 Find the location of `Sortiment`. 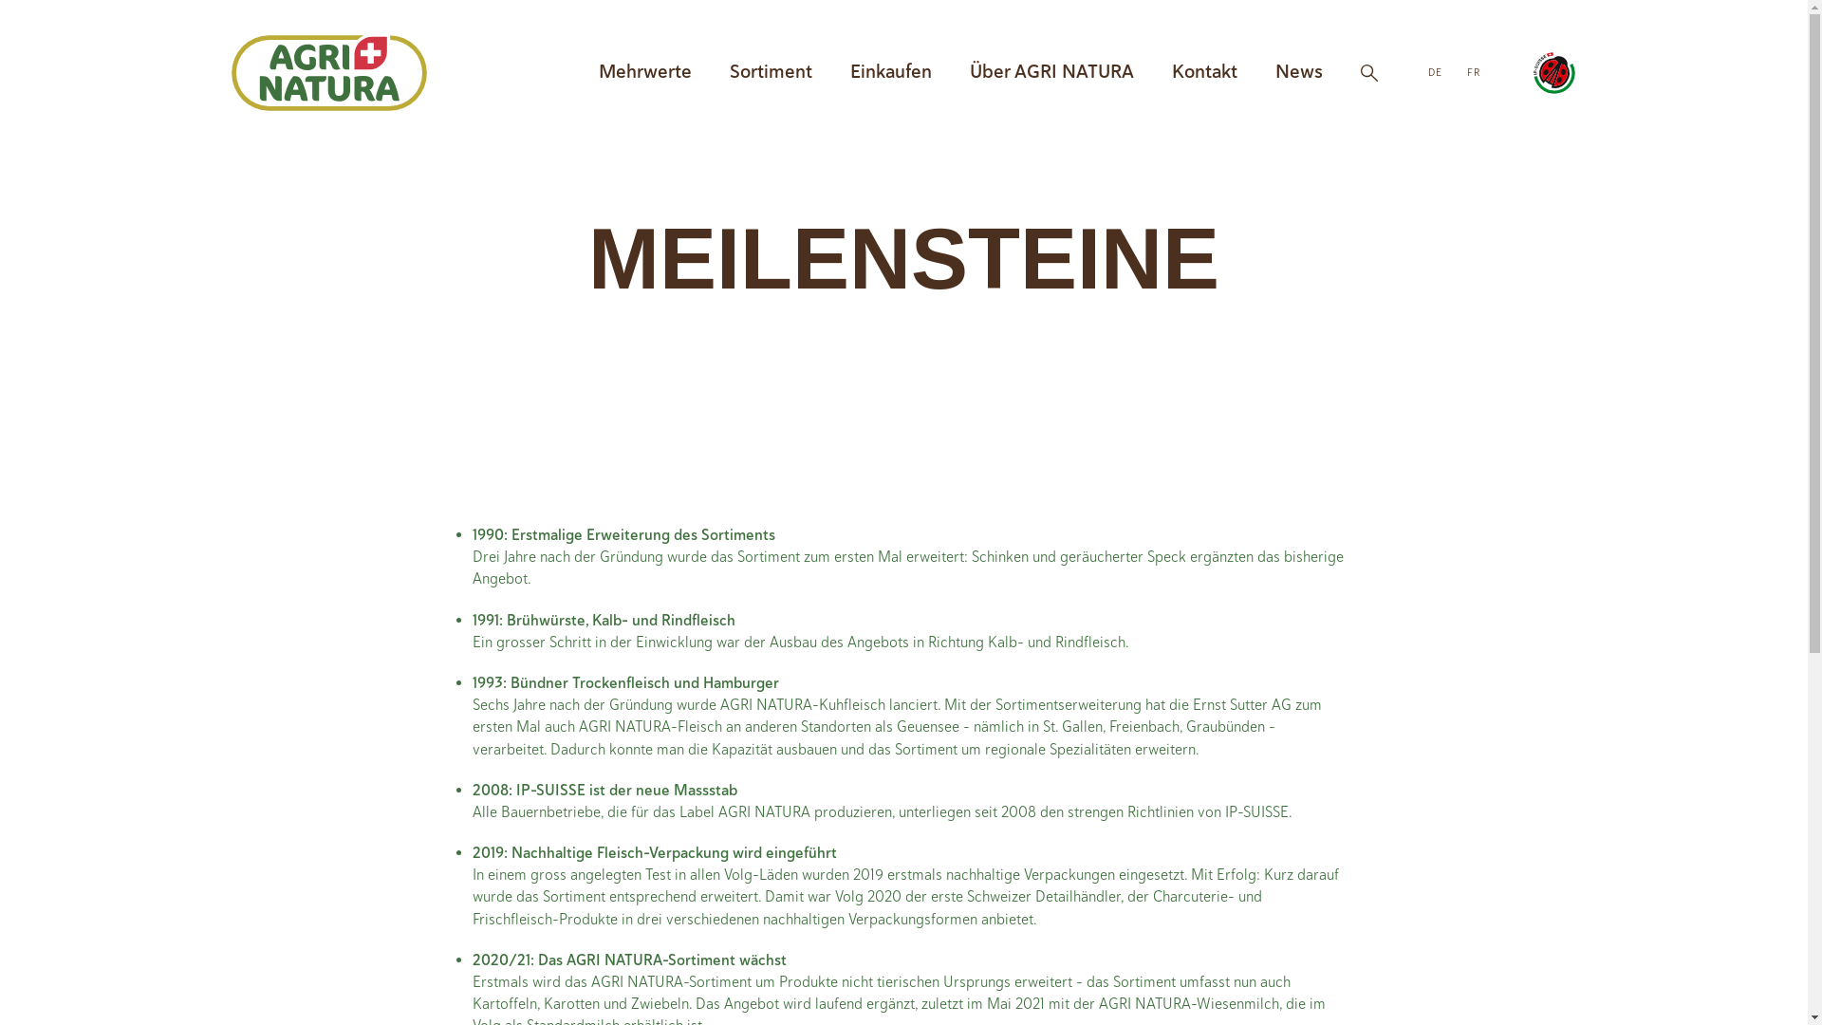

Sortiment is located at coordinates (771, 72).